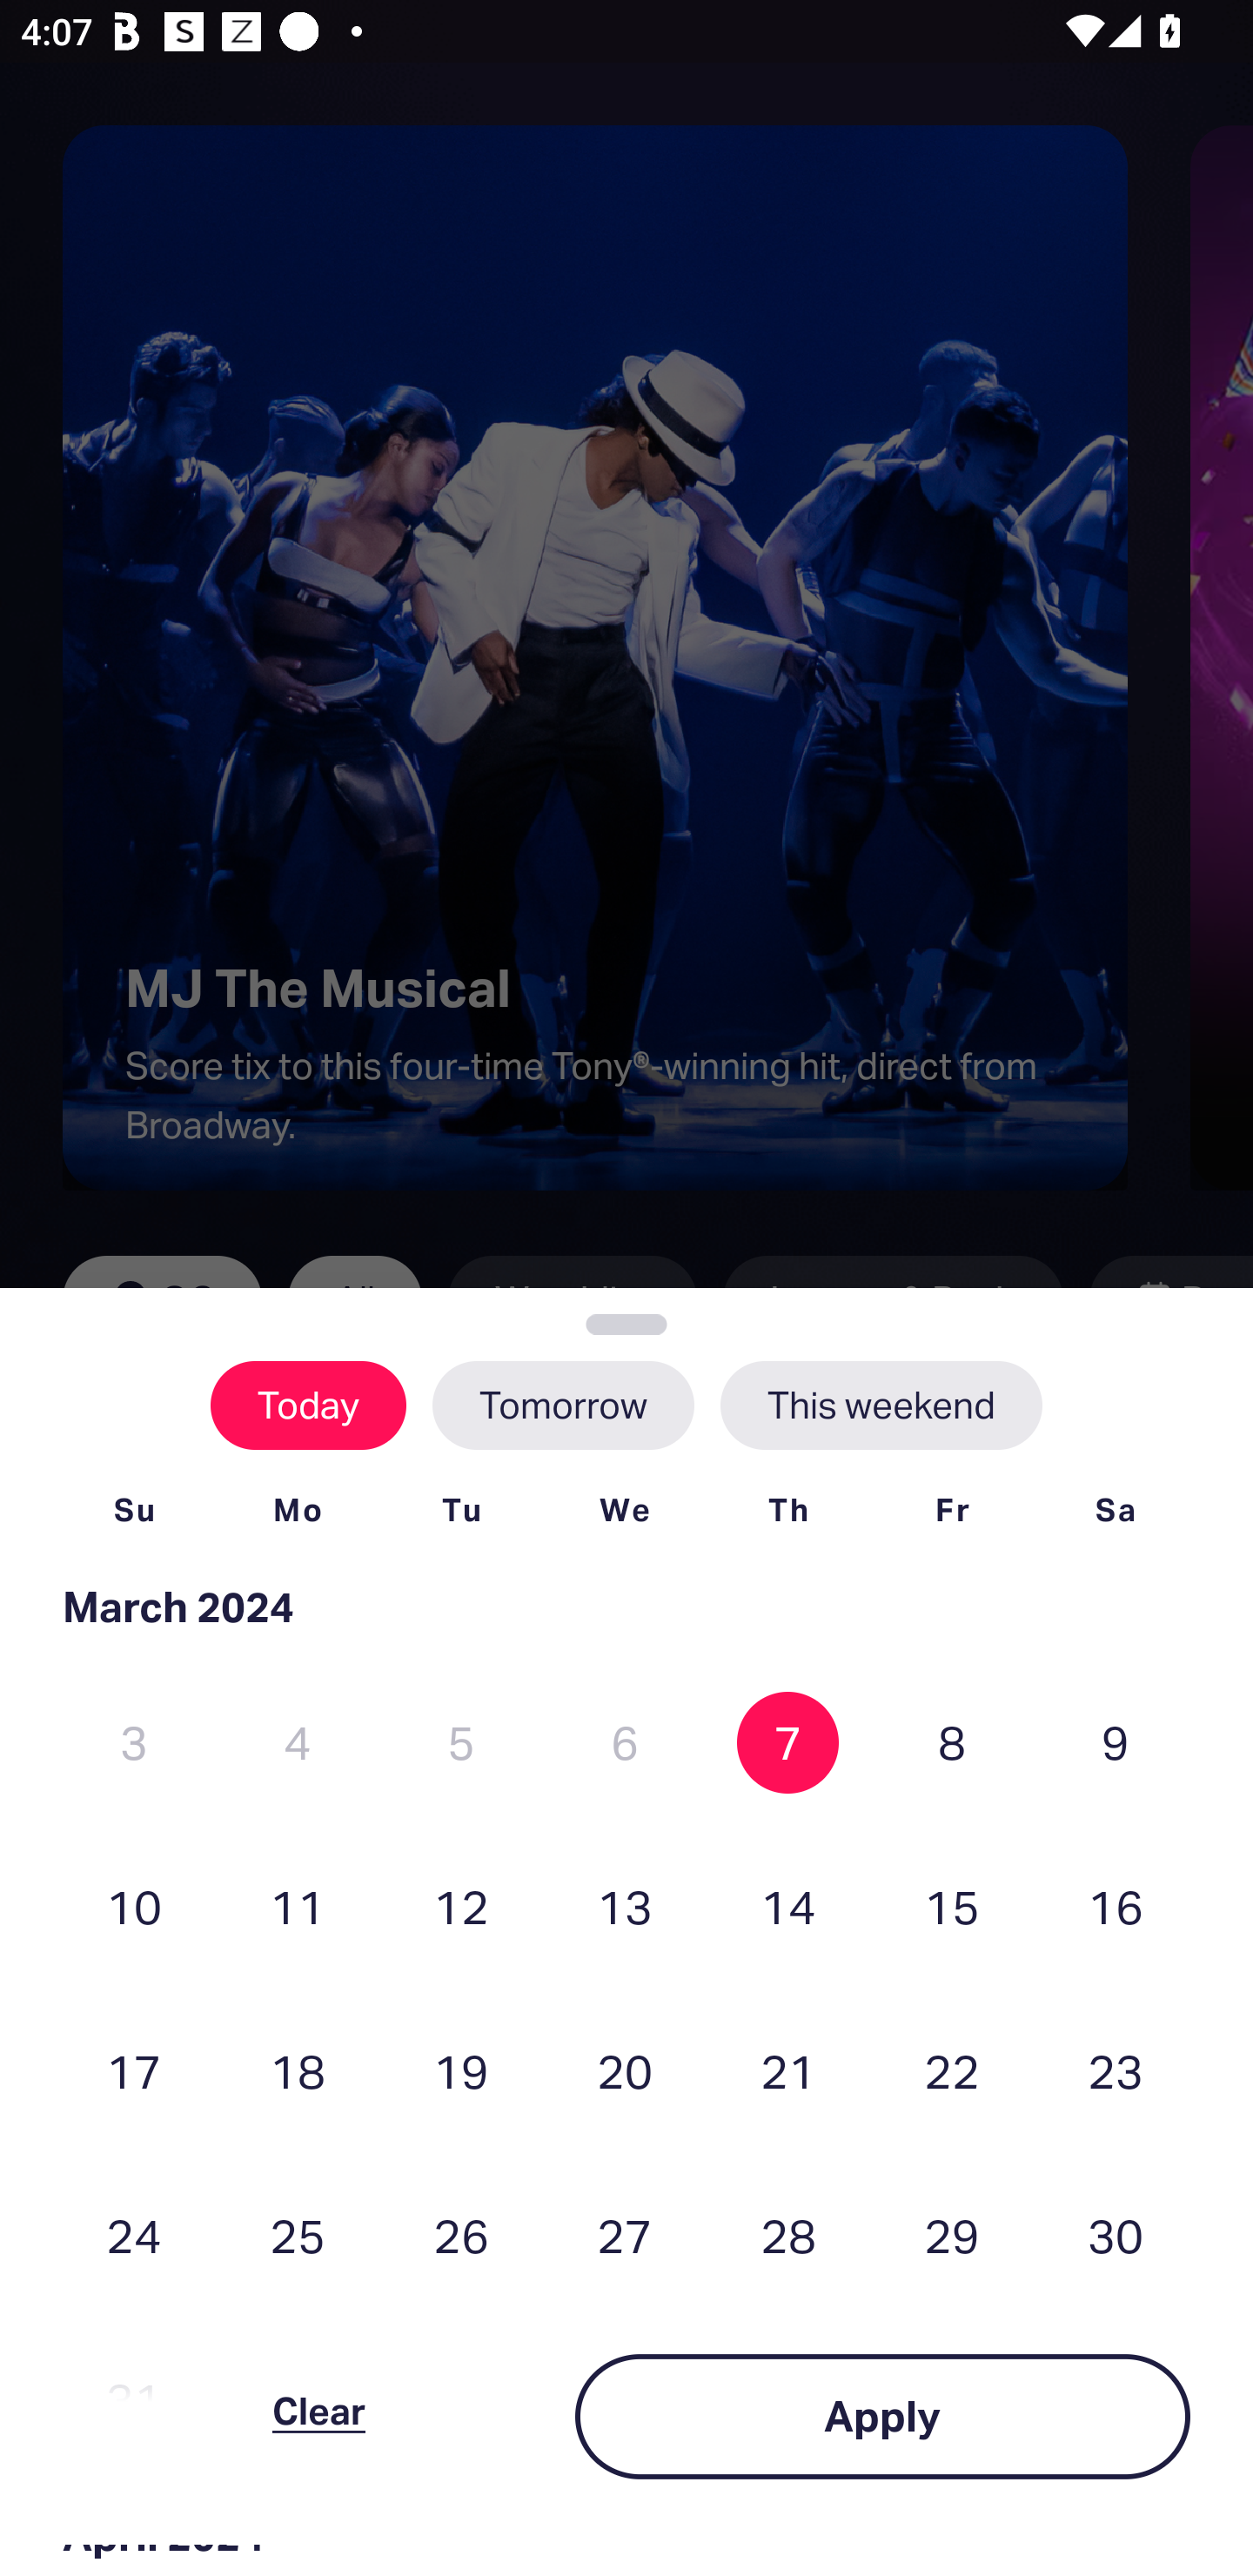 The image size is (1253, 2576). I want to click on 16, so click(1115, 1906).